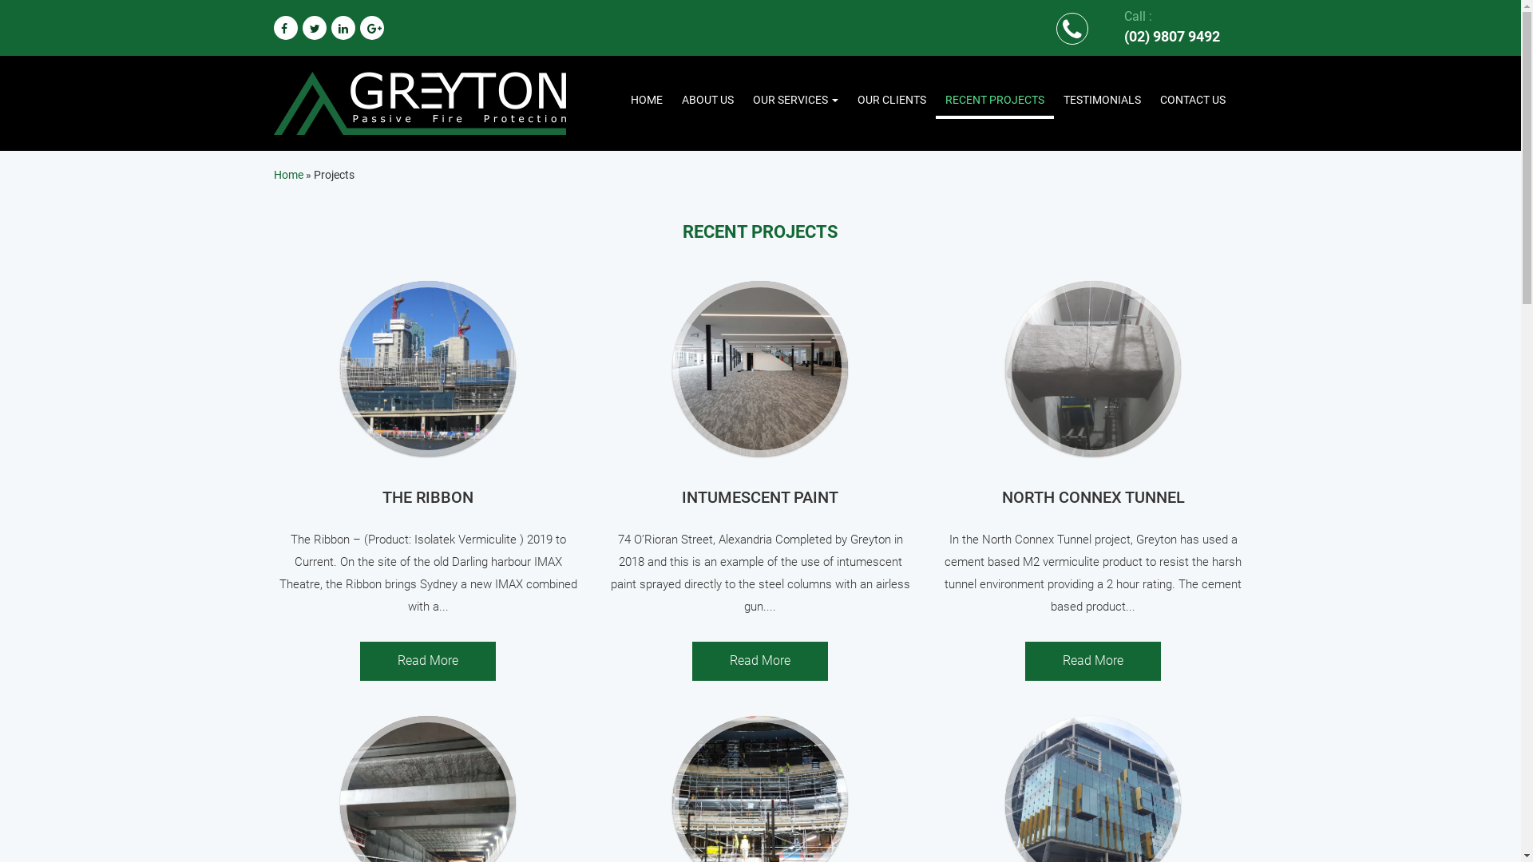  Describe the element at coordinates (760, 661) in the screenshot. I see `Read More` at that location.